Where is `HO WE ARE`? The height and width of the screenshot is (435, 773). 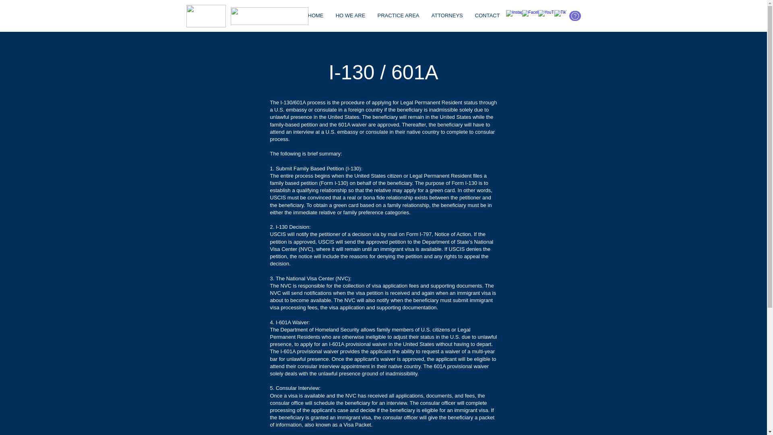 HO WE ARE is located at coordinates (350, 15).